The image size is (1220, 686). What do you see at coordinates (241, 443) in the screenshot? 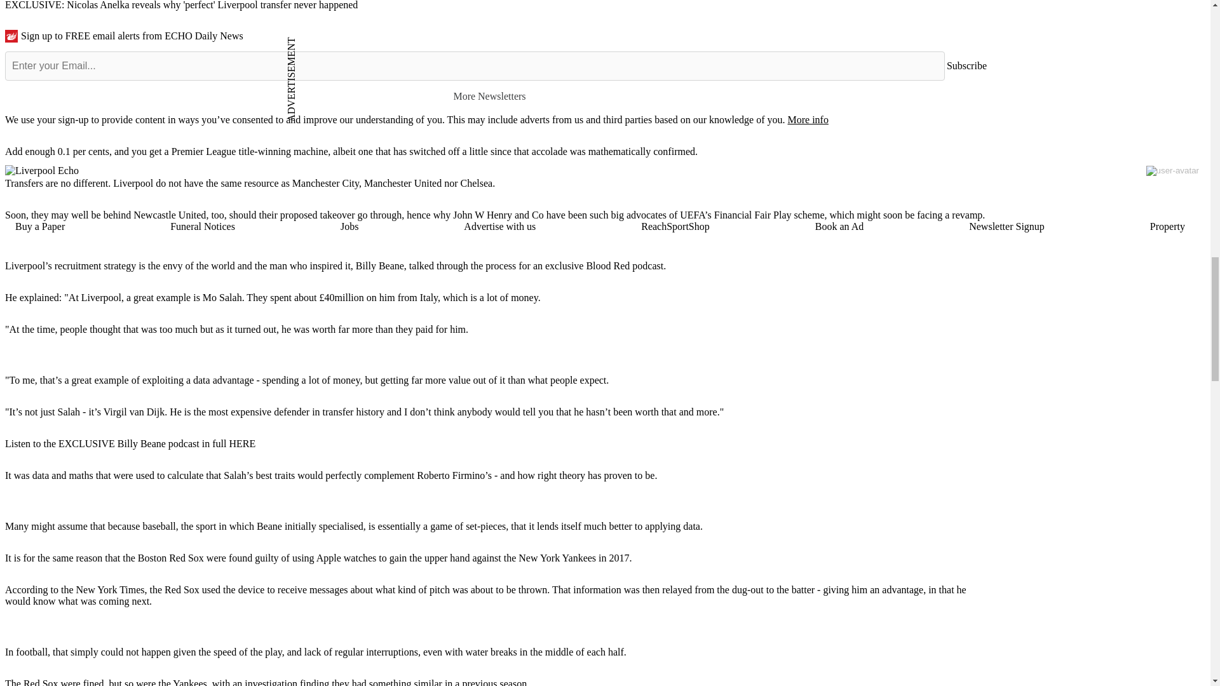
I see `HERE` at bounding box center [241, 443].